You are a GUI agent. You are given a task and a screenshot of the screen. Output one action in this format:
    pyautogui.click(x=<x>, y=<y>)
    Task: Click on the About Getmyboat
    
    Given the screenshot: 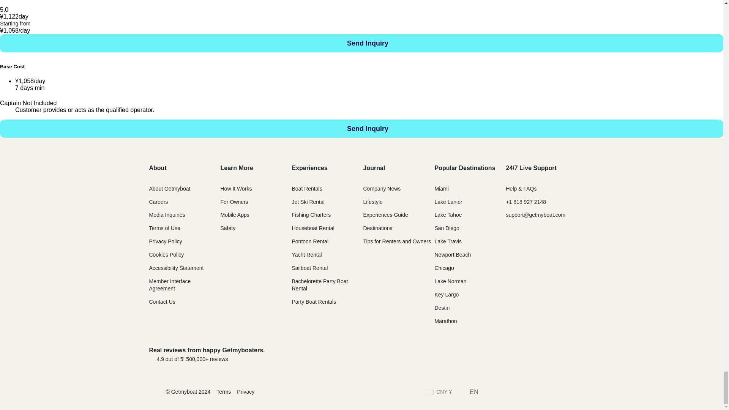 What is the action you would take?
    pyautogui.click(x=169, y=189)
    